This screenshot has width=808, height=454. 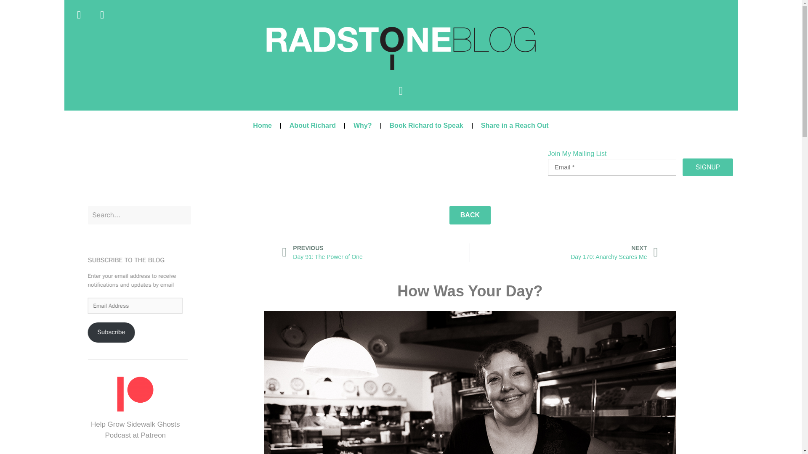 I want to click on SIGNUP, so click(x=708, y=167).